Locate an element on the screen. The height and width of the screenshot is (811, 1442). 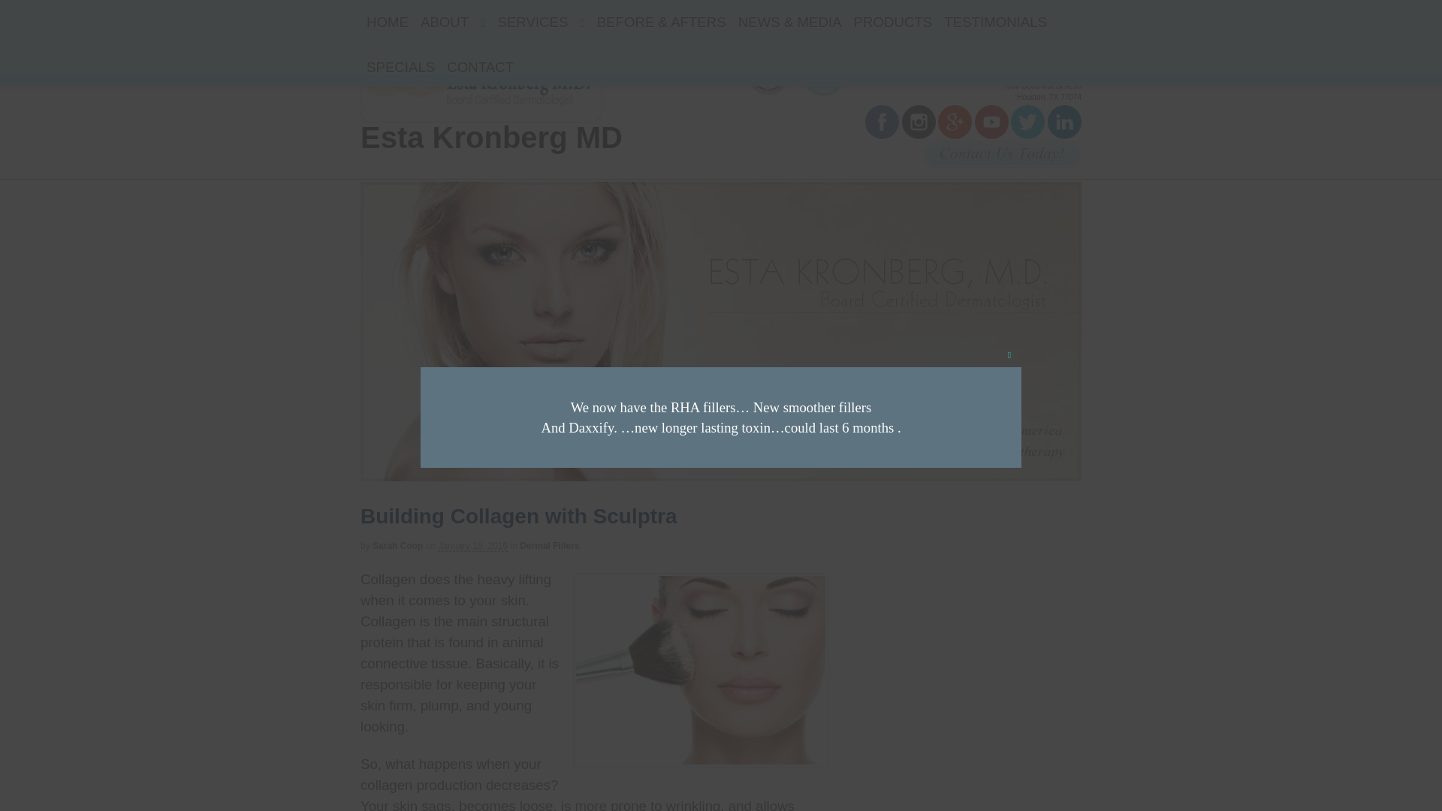
Posts by Sarah Coop is located at coordinates (397, 546).